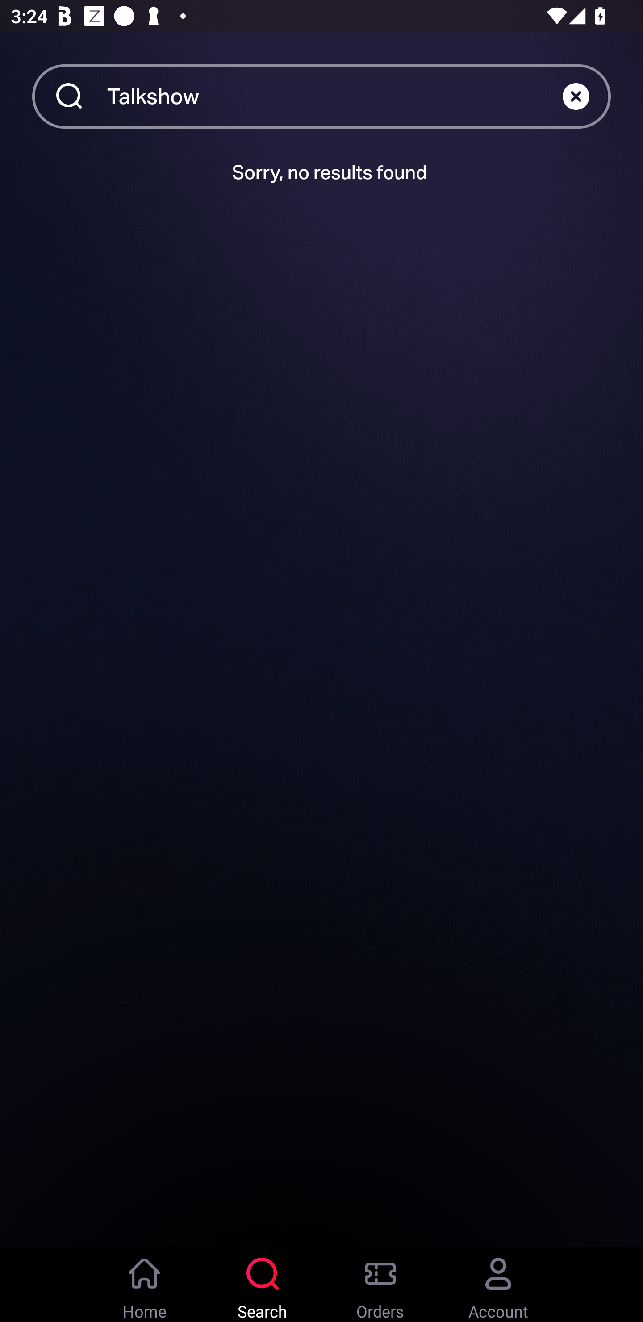 Image resolution: width=643 pixels, height=1322 pixels. I want to click on Home, so click(145, 1284).